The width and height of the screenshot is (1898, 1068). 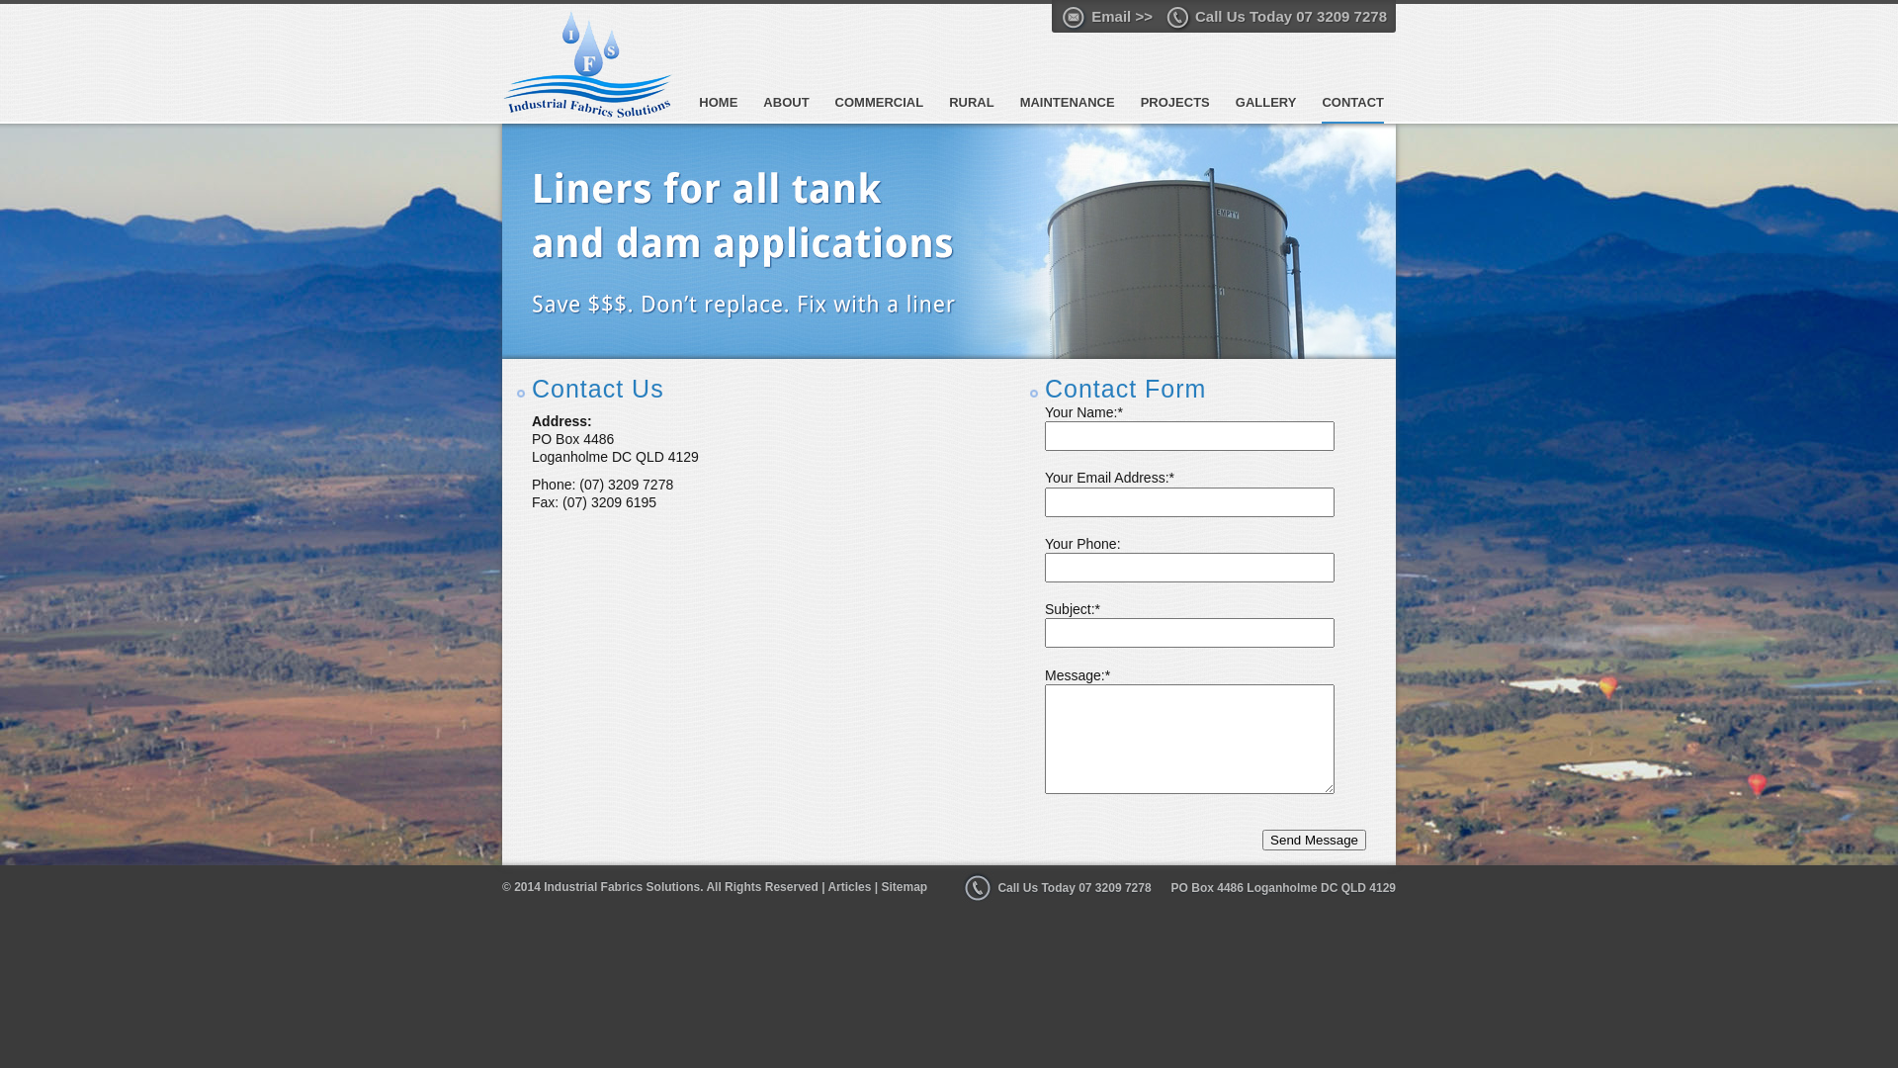 What do you see at coordinates (1113, 19) in the screenshot?
I see `Email >>` at bounding box center [1113, 19].